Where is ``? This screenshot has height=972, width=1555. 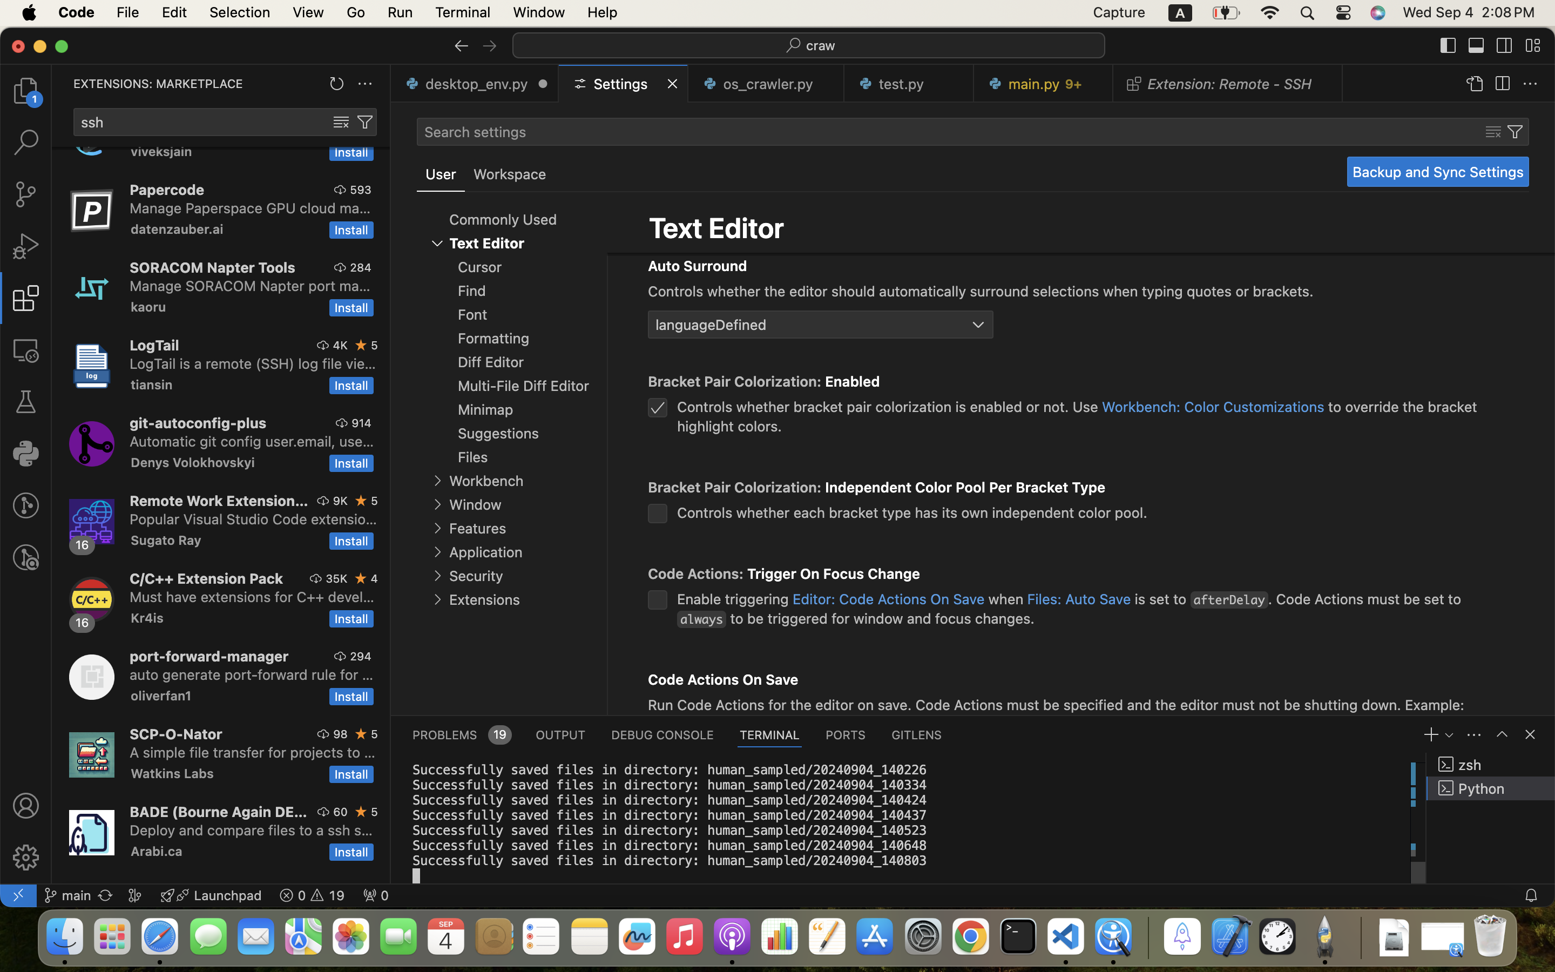
 is located at coordinates (437, 243).